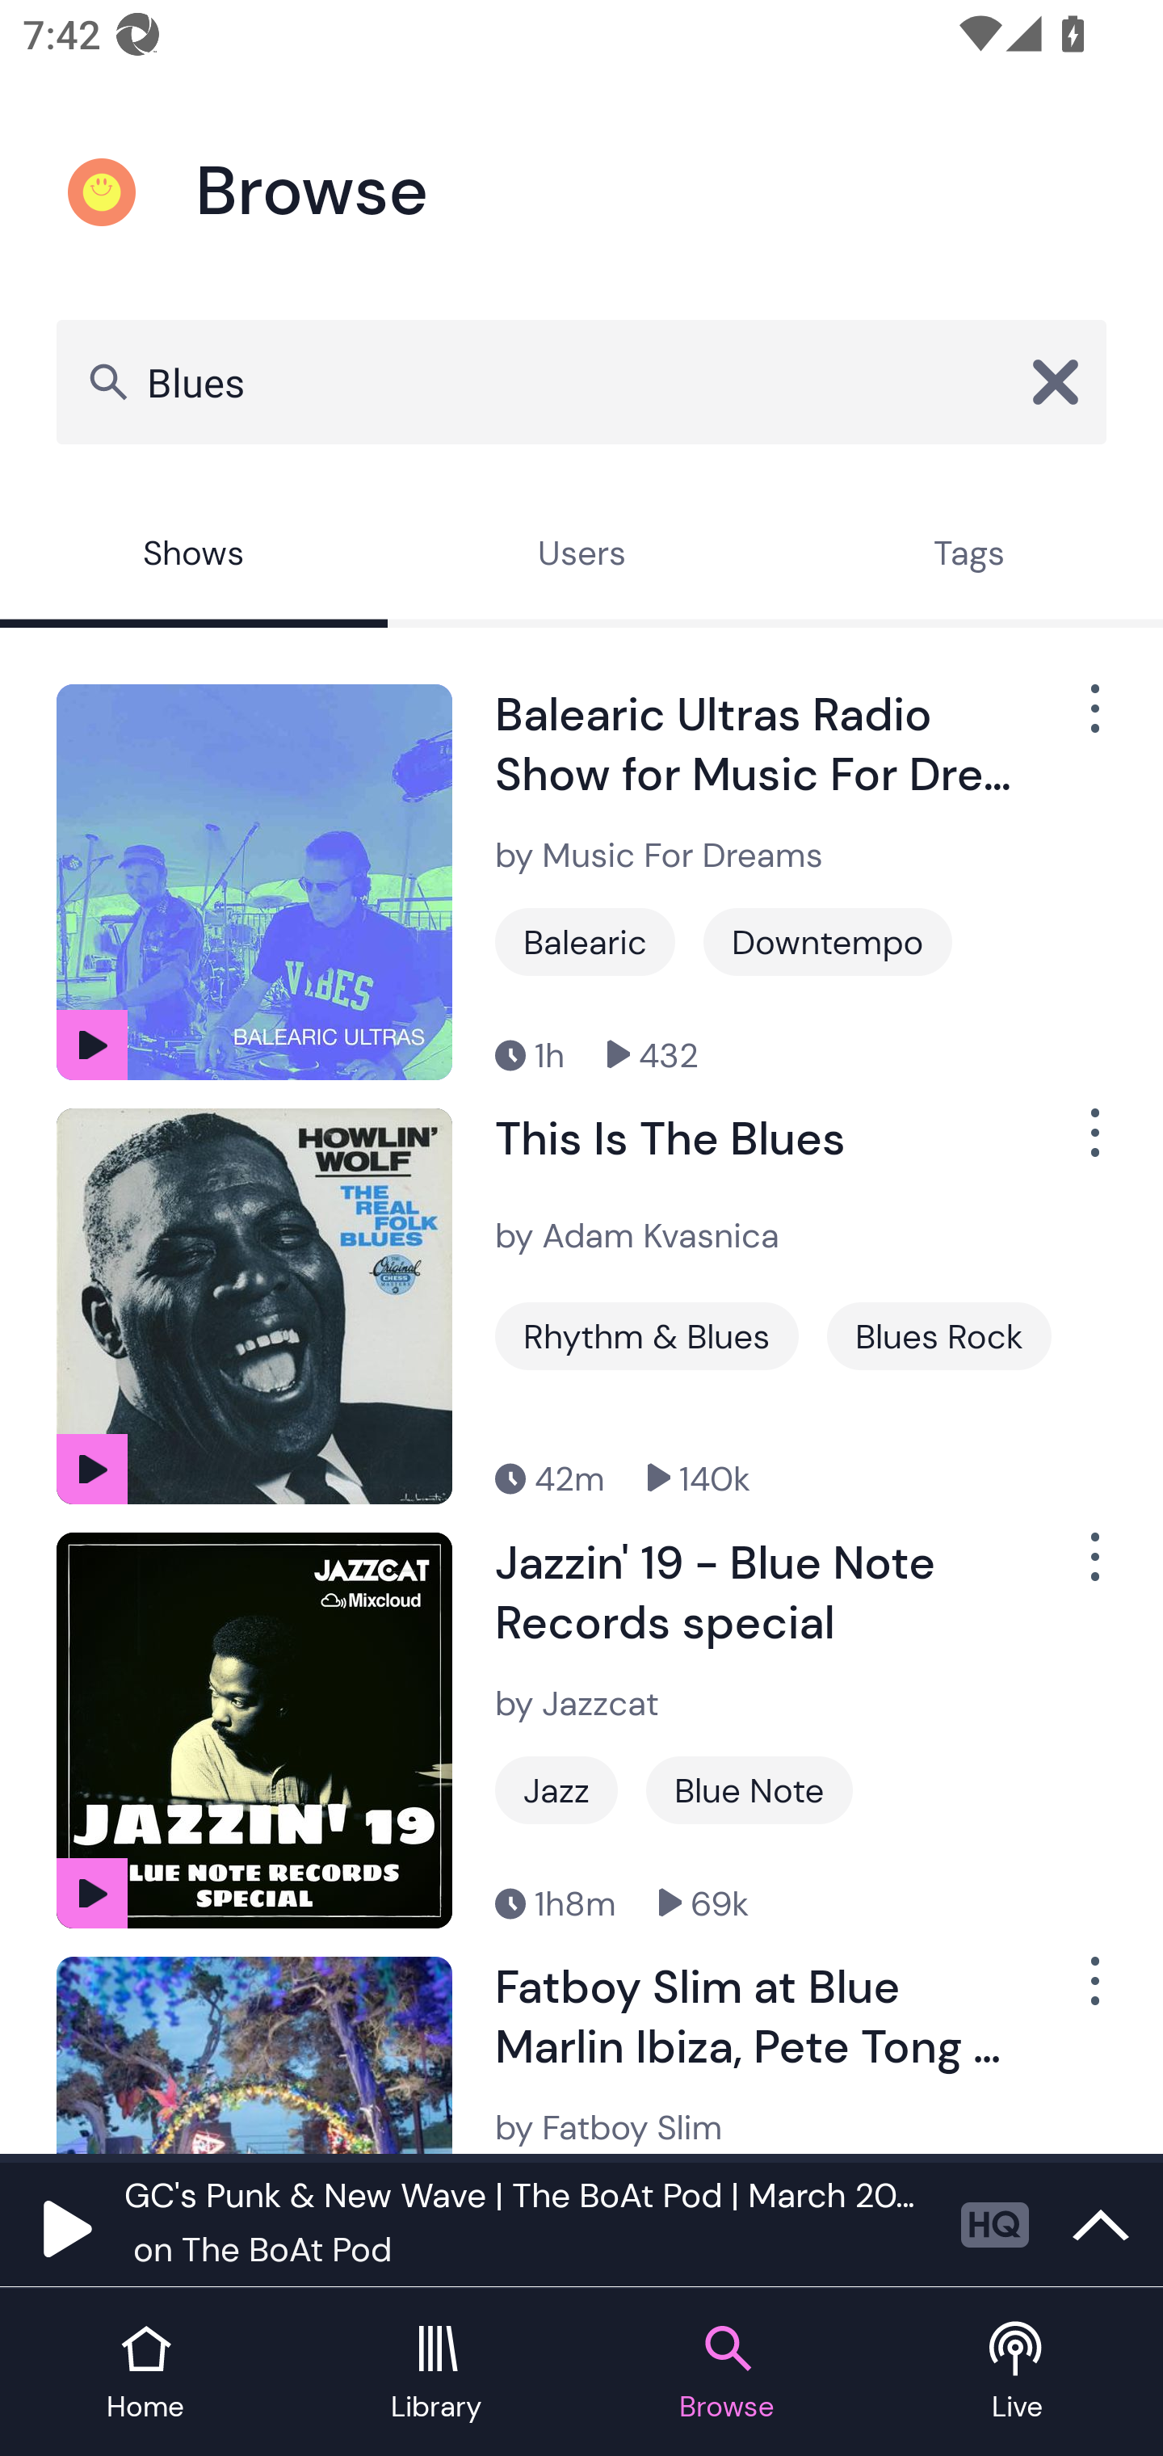  Describe the element at coordinates (1092, 722) in the screenshot. I see `Show Options Menu Button` at that location.